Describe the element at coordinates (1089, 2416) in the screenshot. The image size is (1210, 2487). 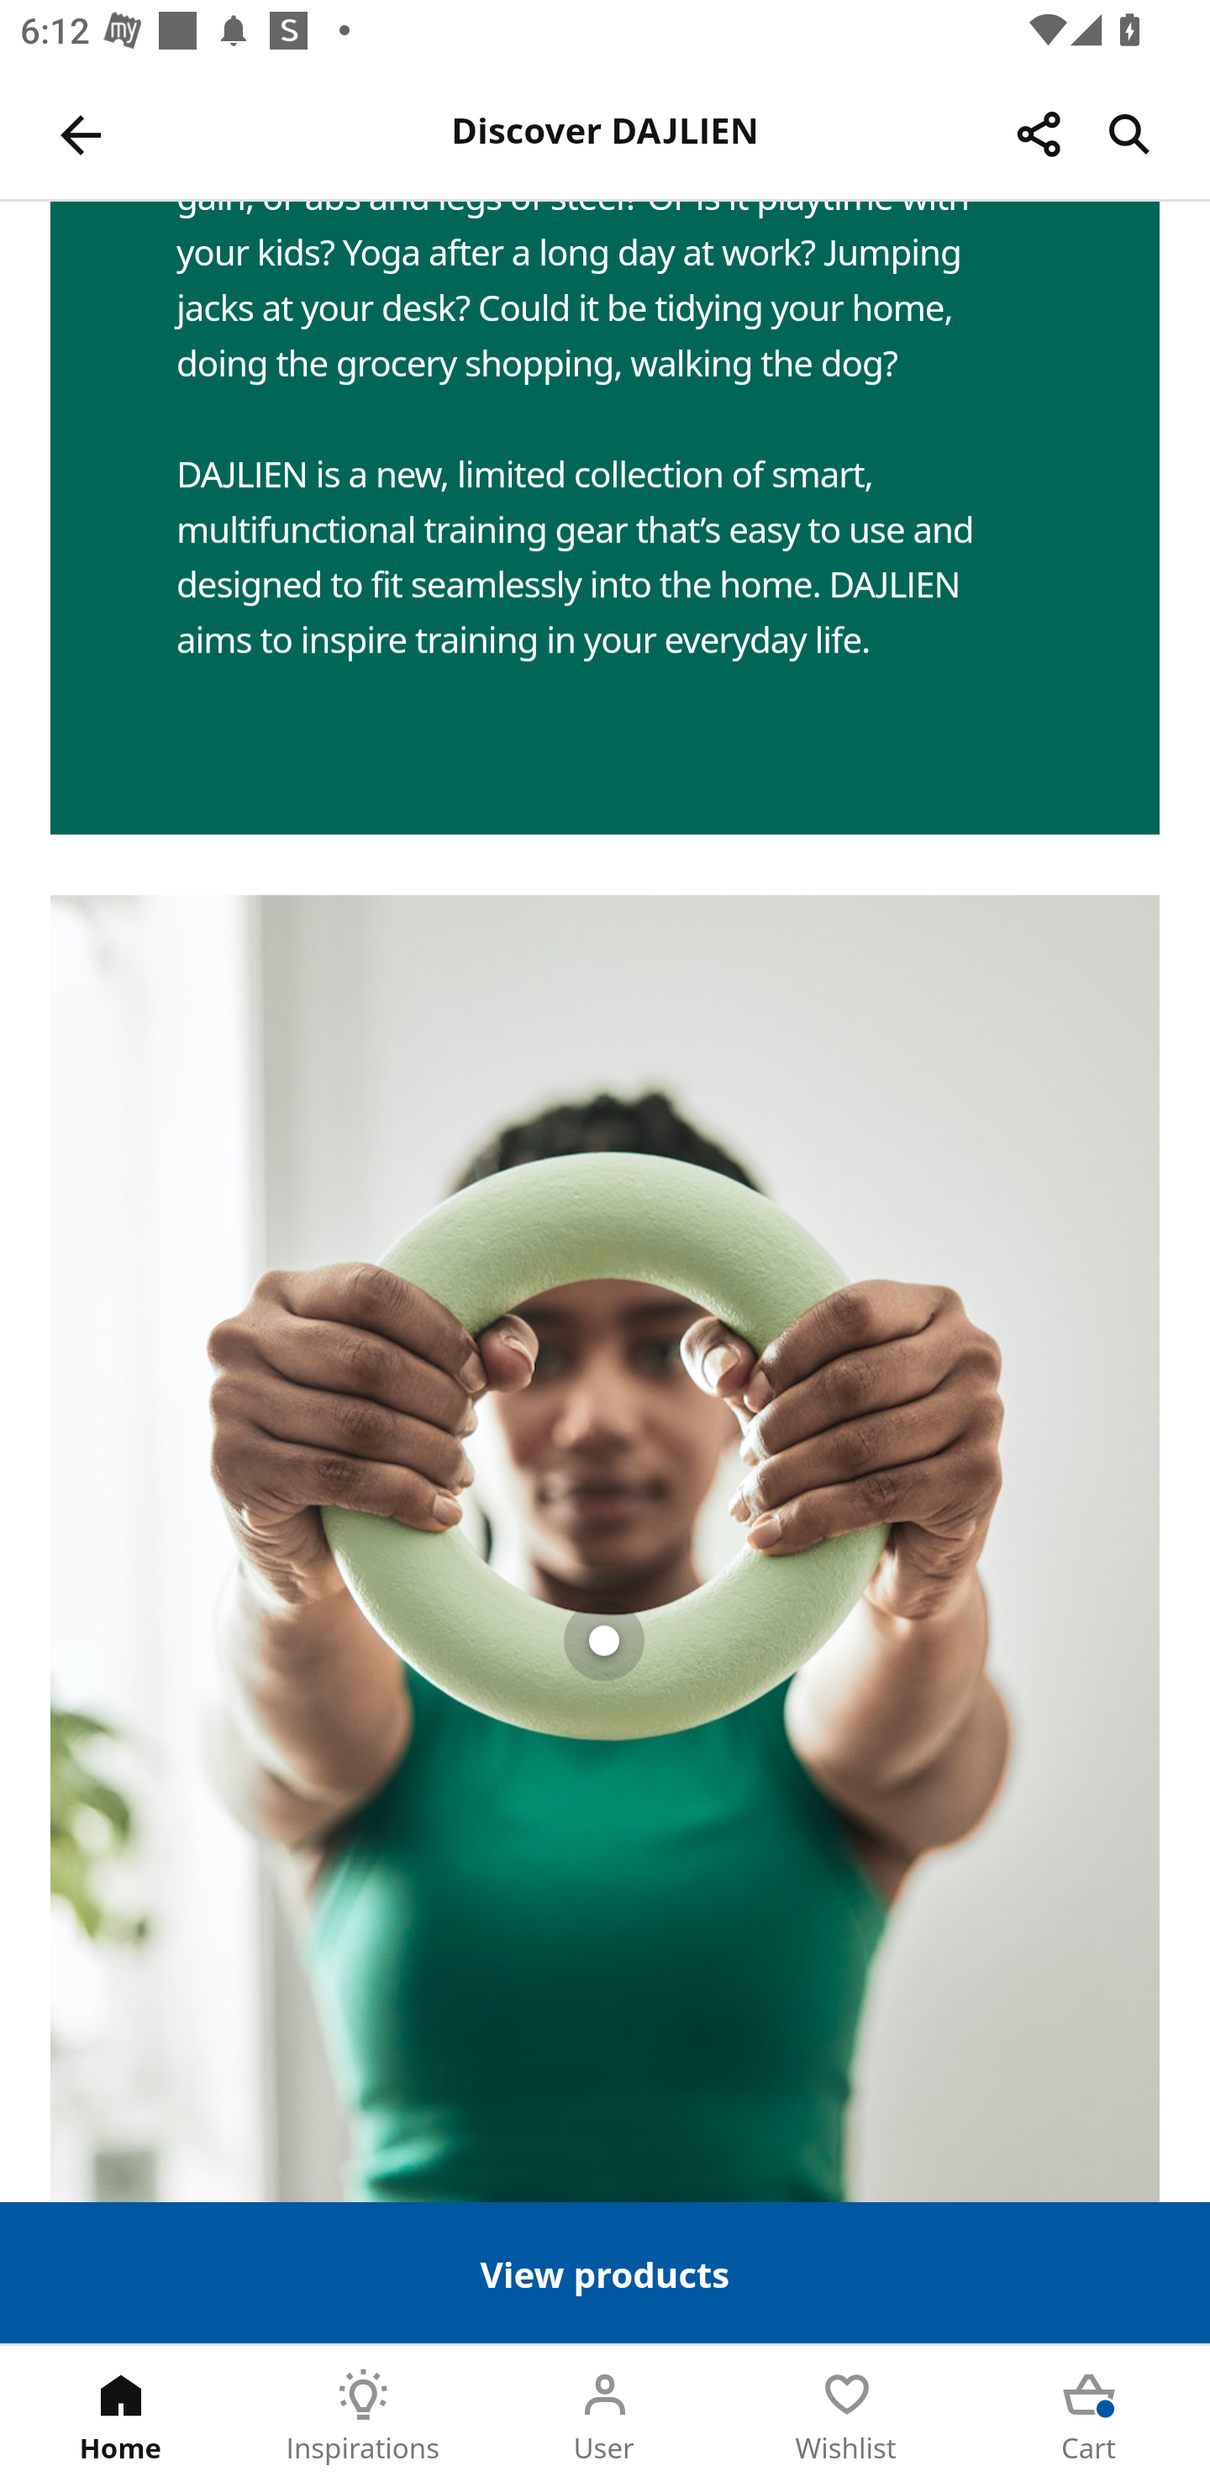
I see `Cart
Tab 5 of 5` at that location.